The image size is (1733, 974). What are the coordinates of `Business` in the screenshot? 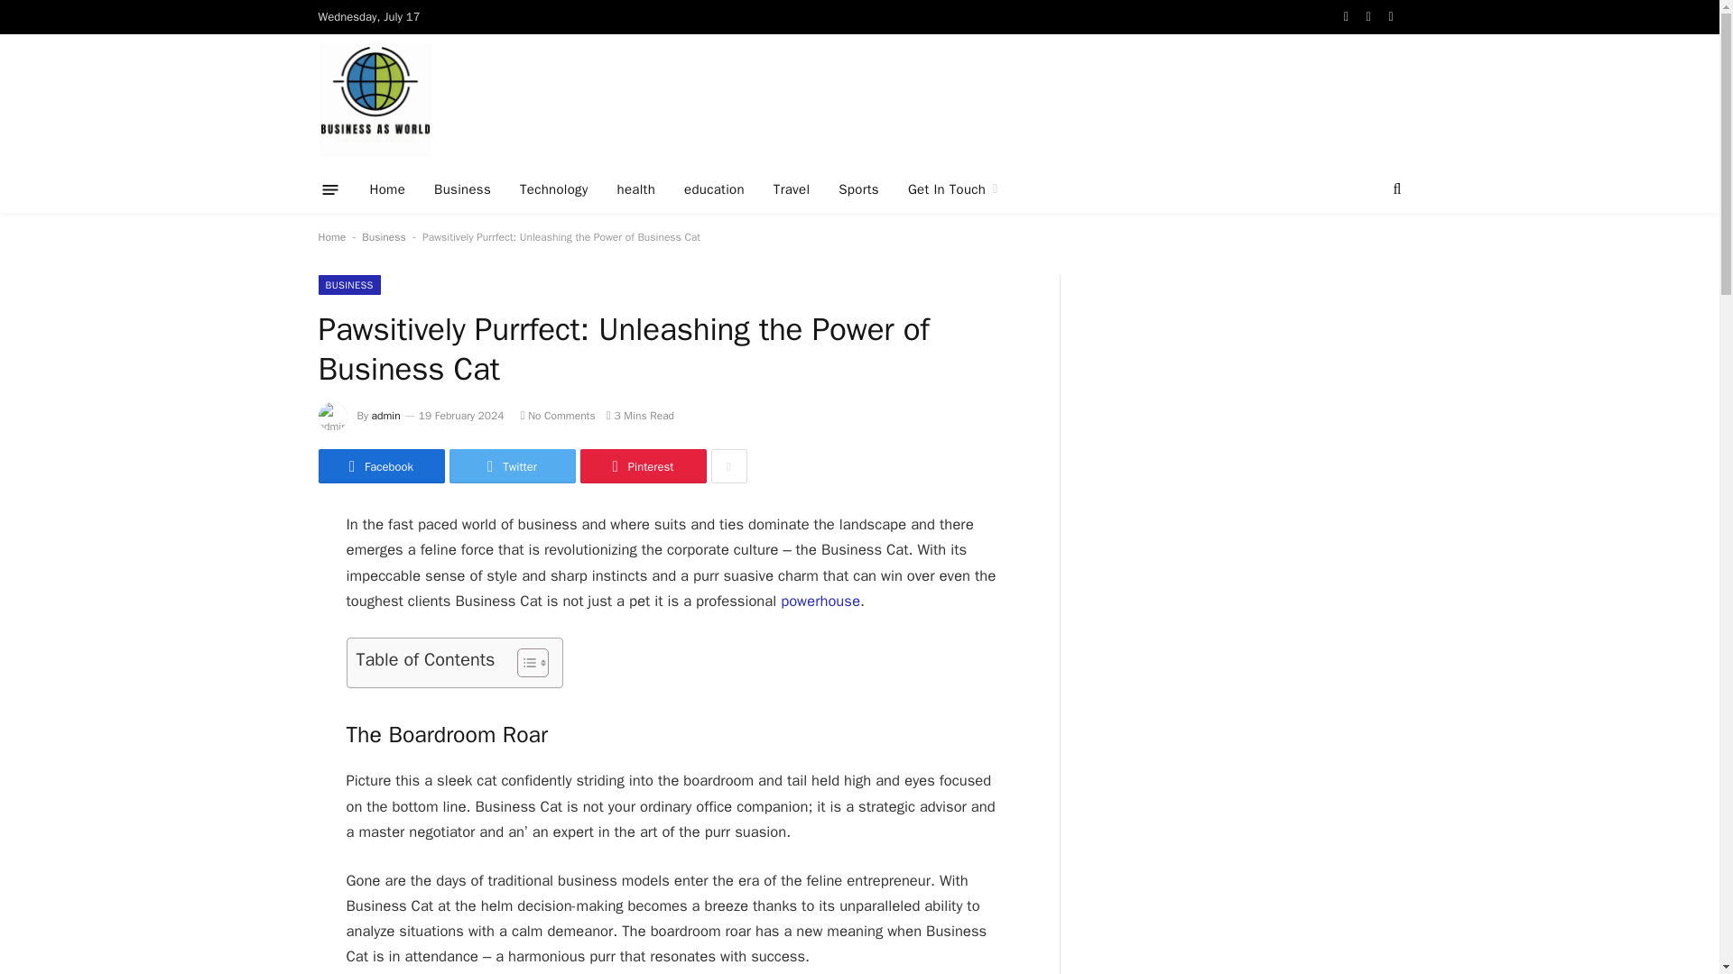 It's located at (462, 189).